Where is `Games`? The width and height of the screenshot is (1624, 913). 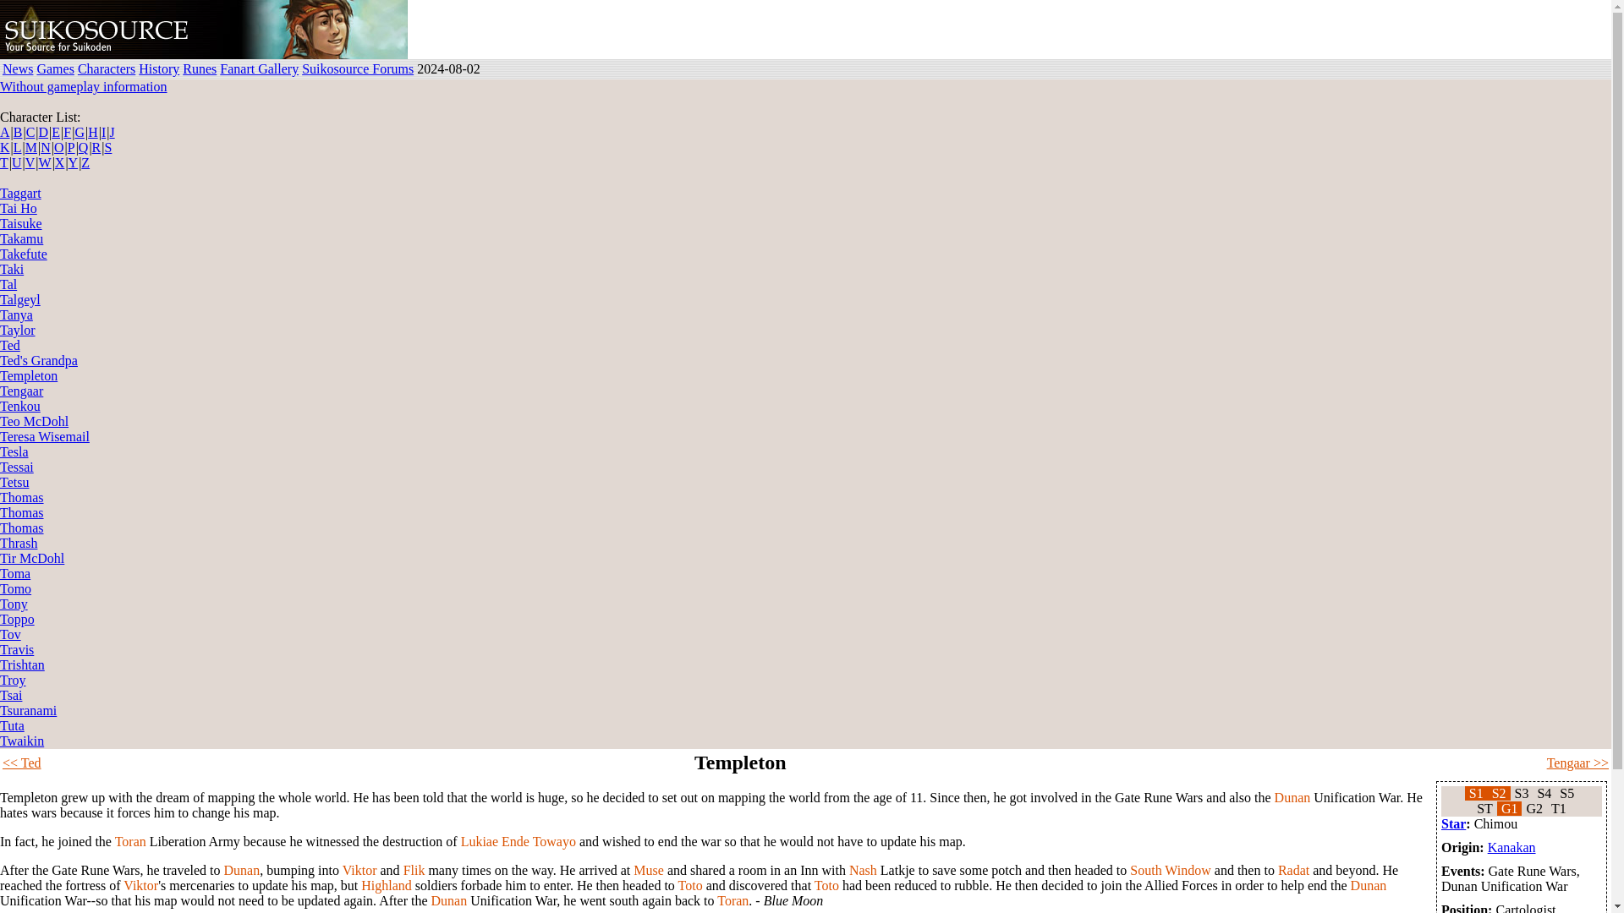 Games is located at coordinates (54, 68).